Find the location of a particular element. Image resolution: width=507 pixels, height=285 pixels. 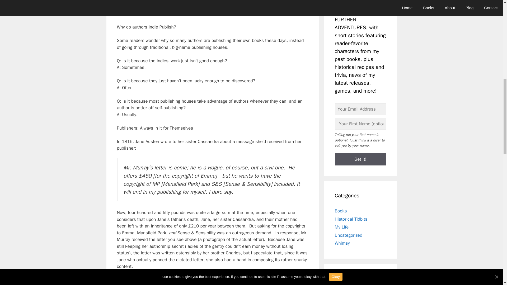

Books is located at coordinates (341, 211).